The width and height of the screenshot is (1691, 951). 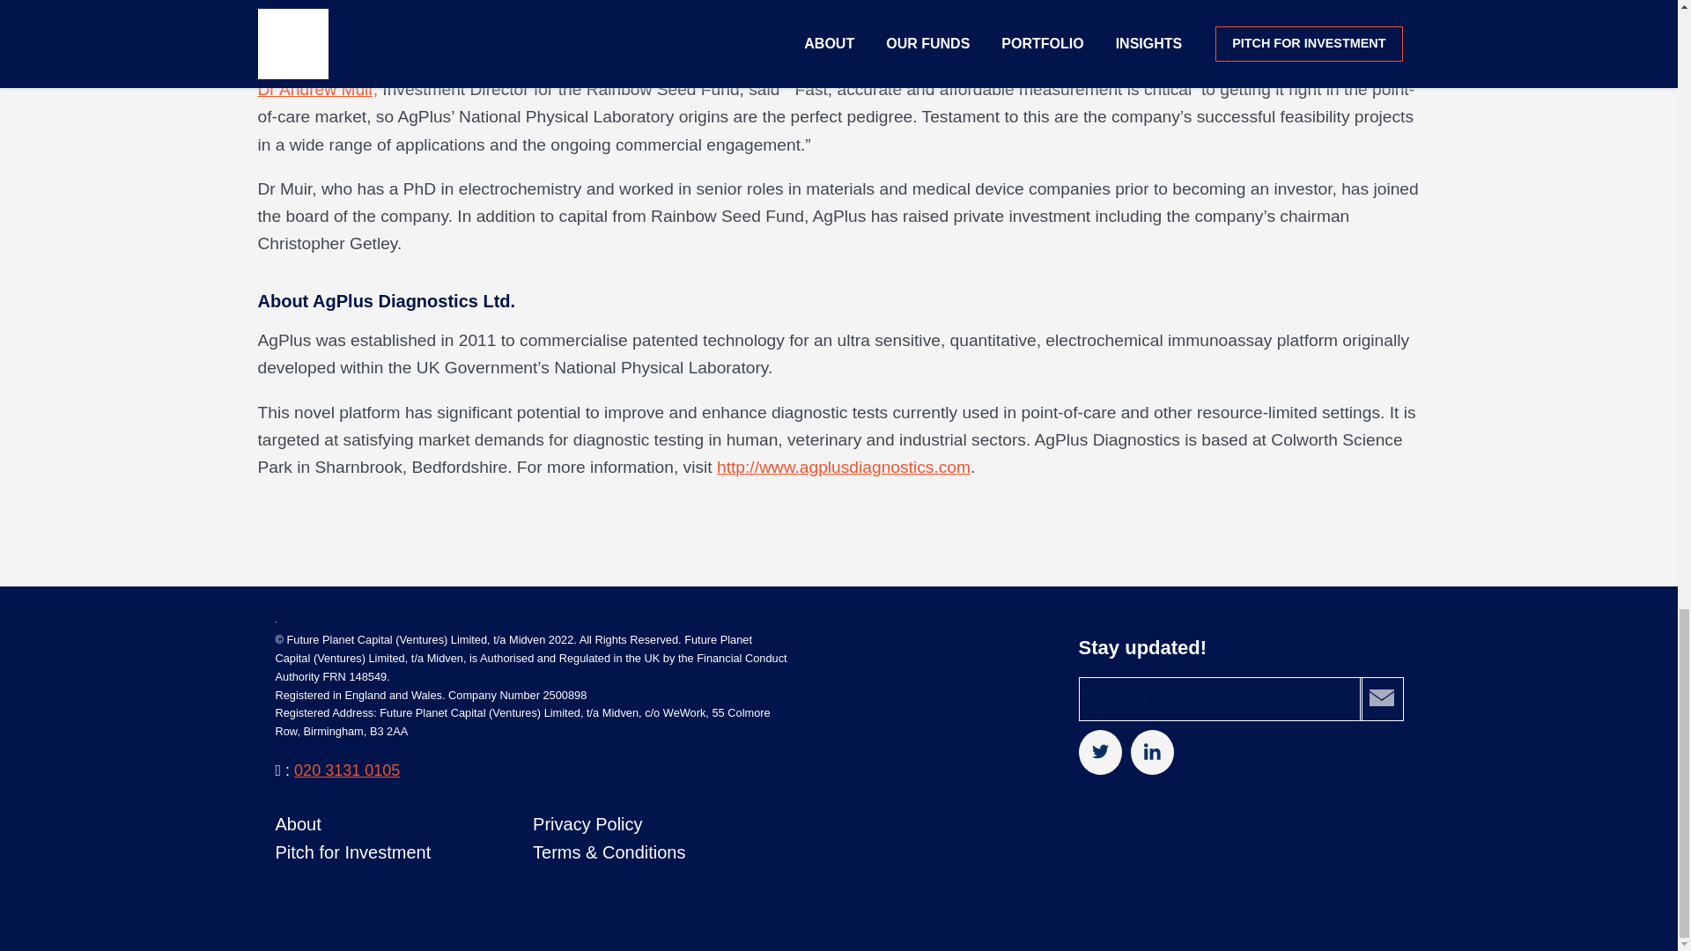 I want to click on Dr Andrew Muir,, so click(x=317, y=89).